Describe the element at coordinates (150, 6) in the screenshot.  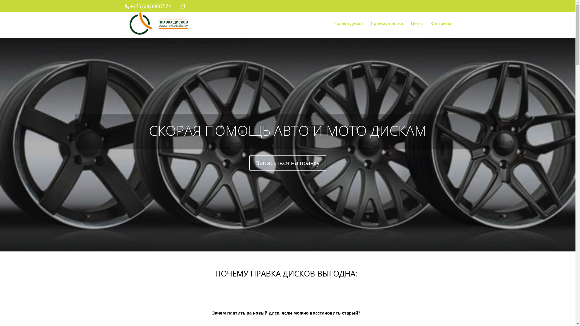
I see `+375 (29) 6897574` at that location.